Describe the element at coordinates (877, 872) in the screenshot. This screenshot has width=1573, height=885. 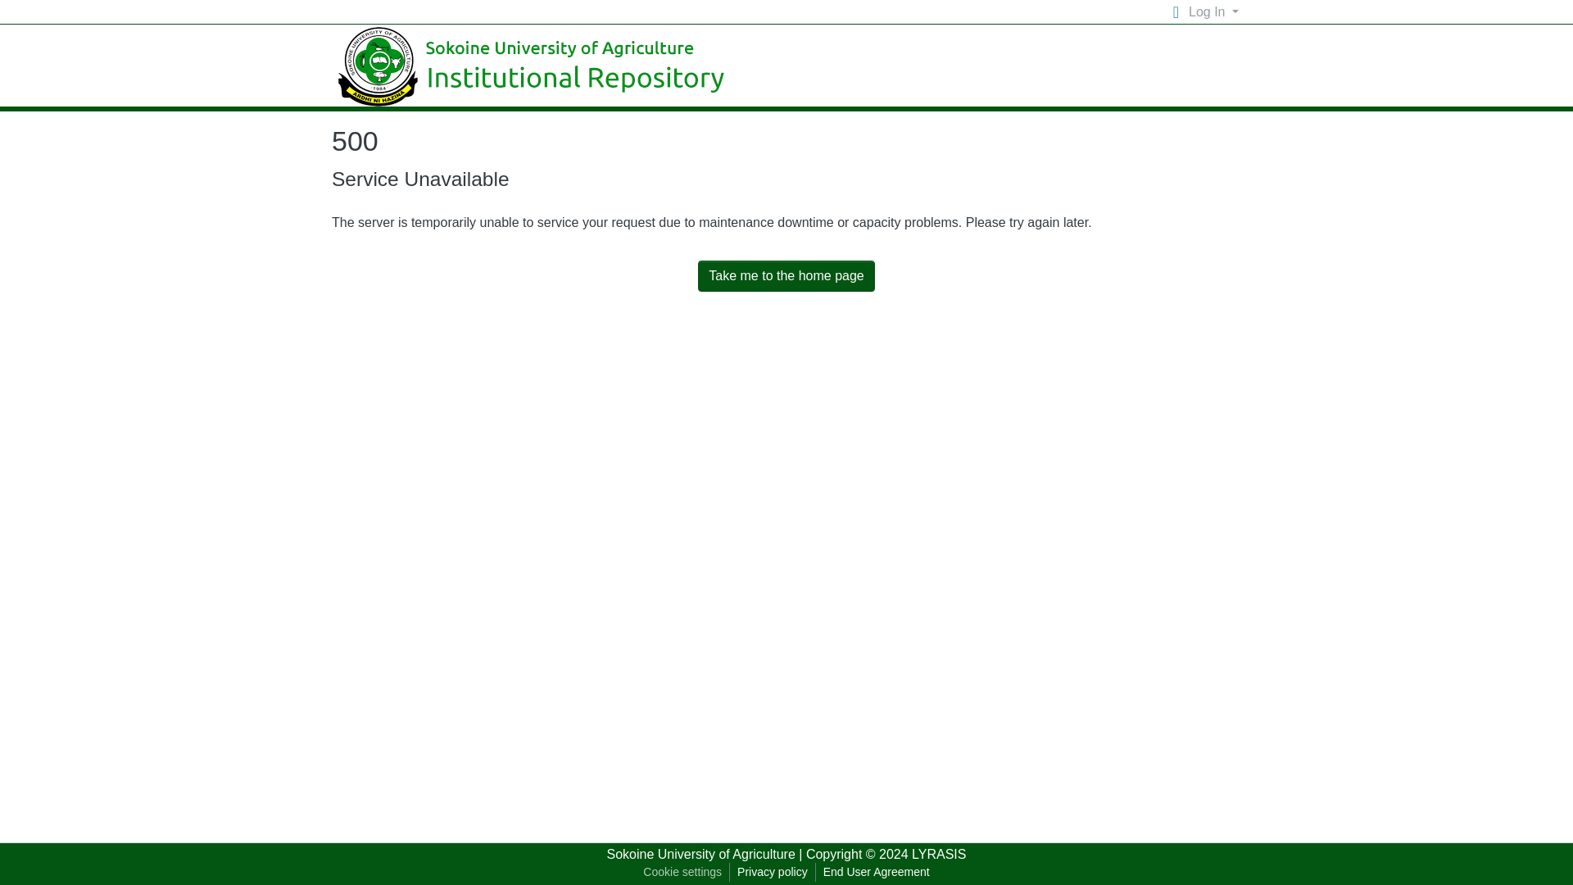
I see `End User Agreement` at that location.